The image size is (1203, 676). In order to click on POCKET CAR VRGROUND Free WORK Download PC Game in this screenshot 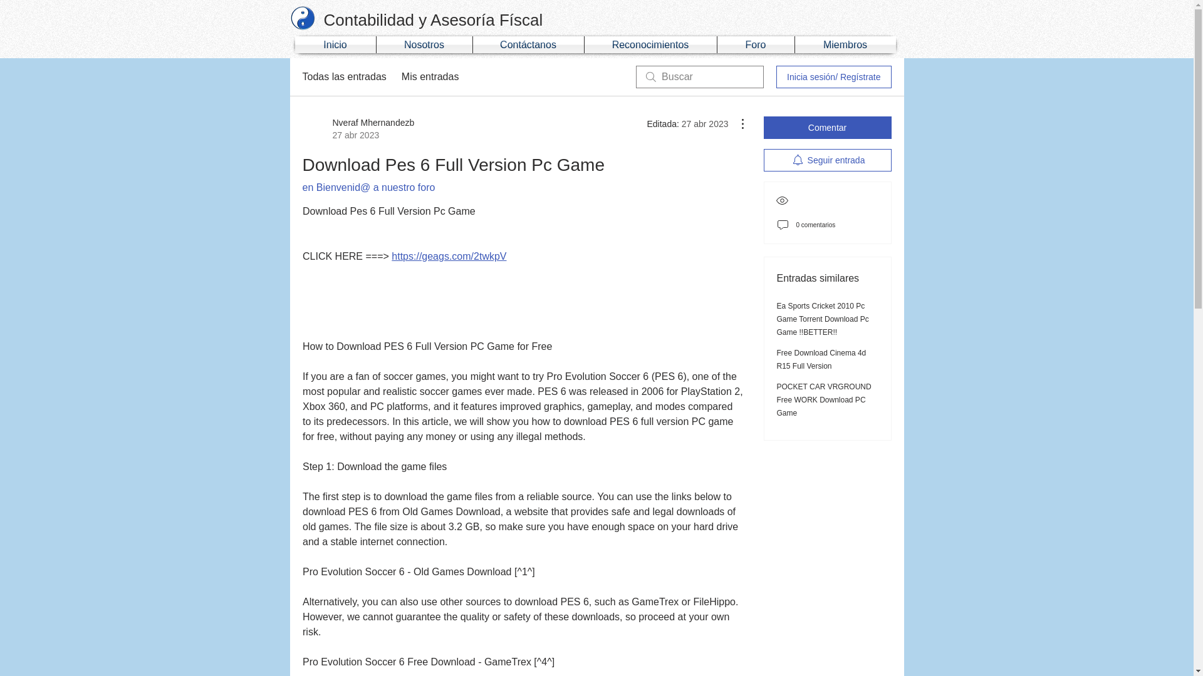, I will do `click(824, 400)`.